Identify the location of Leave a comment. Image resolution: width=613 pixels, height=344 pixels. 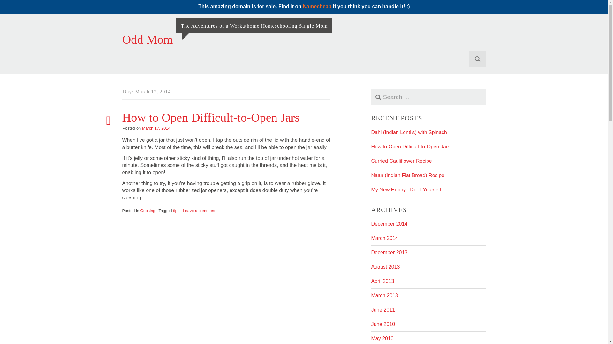
(199, 211).